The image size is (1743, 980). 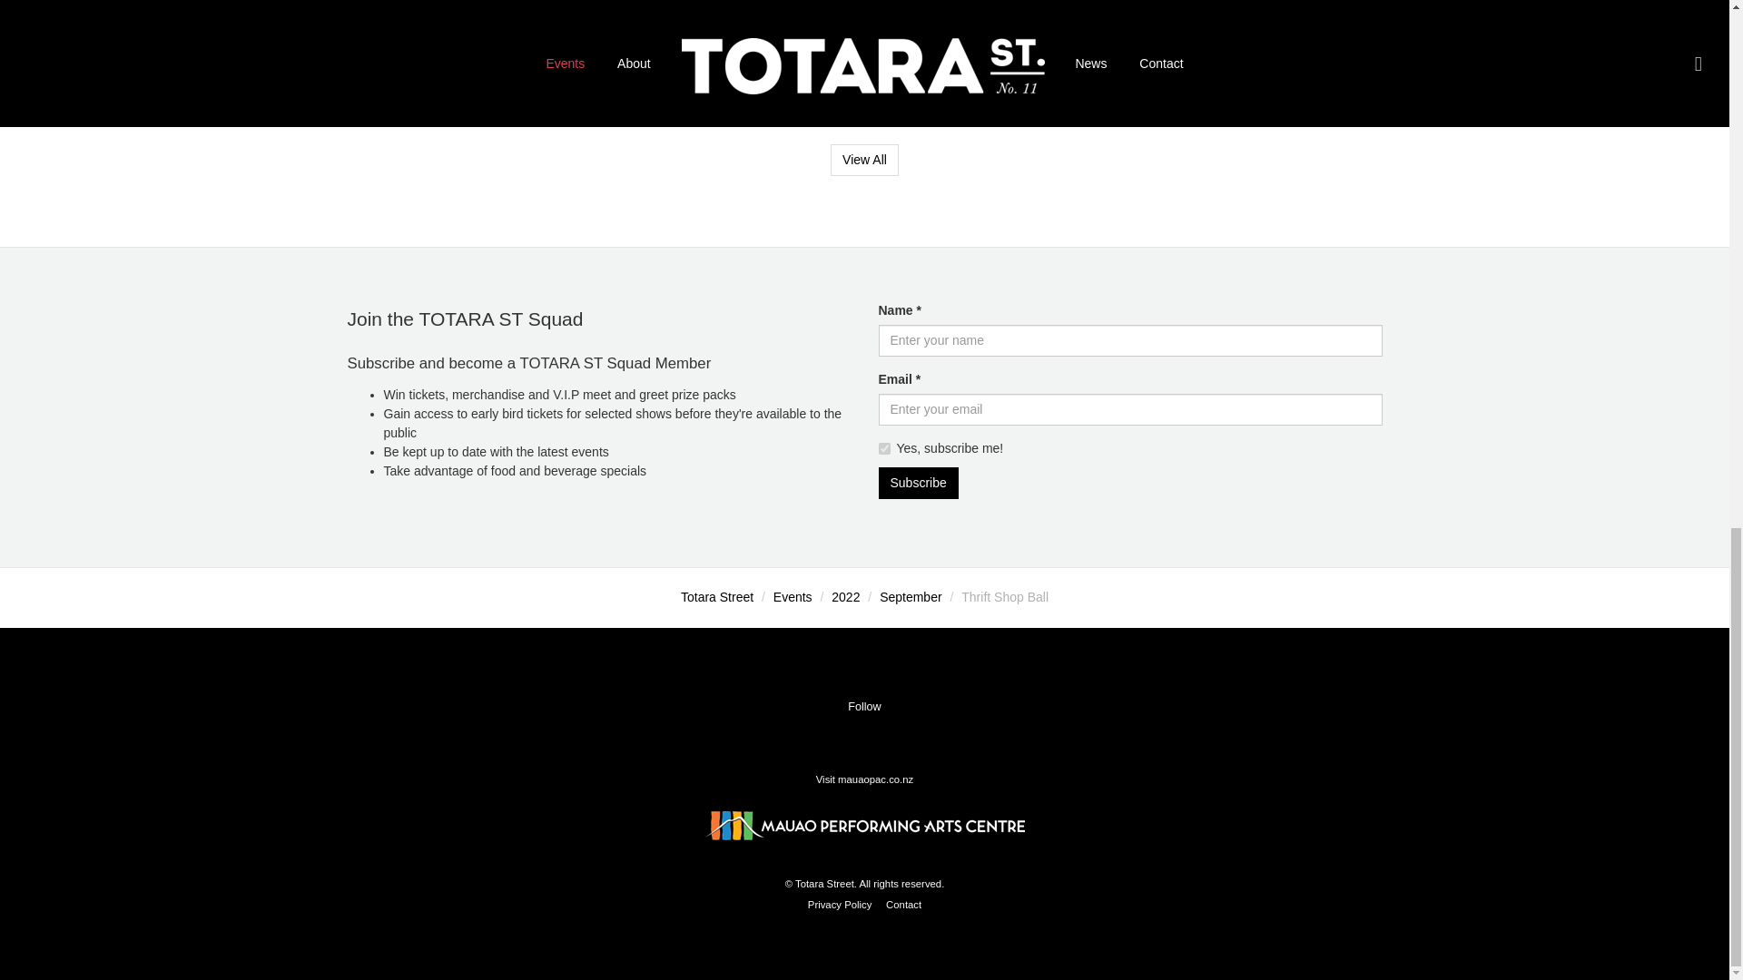 What do you see at coordinates (910, 597) in the screenshot?
I see `September` at bounding box center [910, 597].